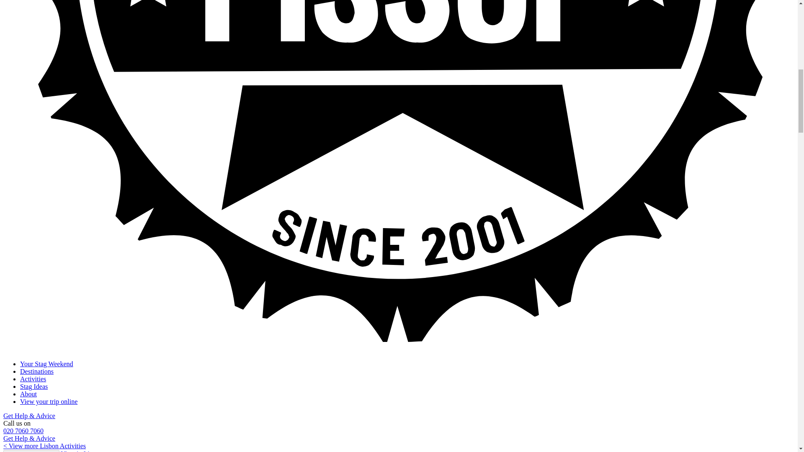 Image resolution: width=804 pixels, height=452 pixels. Describe the element at coordinates (46, 364) in the screenshot. I see `Your Stag Weekend` at that location.